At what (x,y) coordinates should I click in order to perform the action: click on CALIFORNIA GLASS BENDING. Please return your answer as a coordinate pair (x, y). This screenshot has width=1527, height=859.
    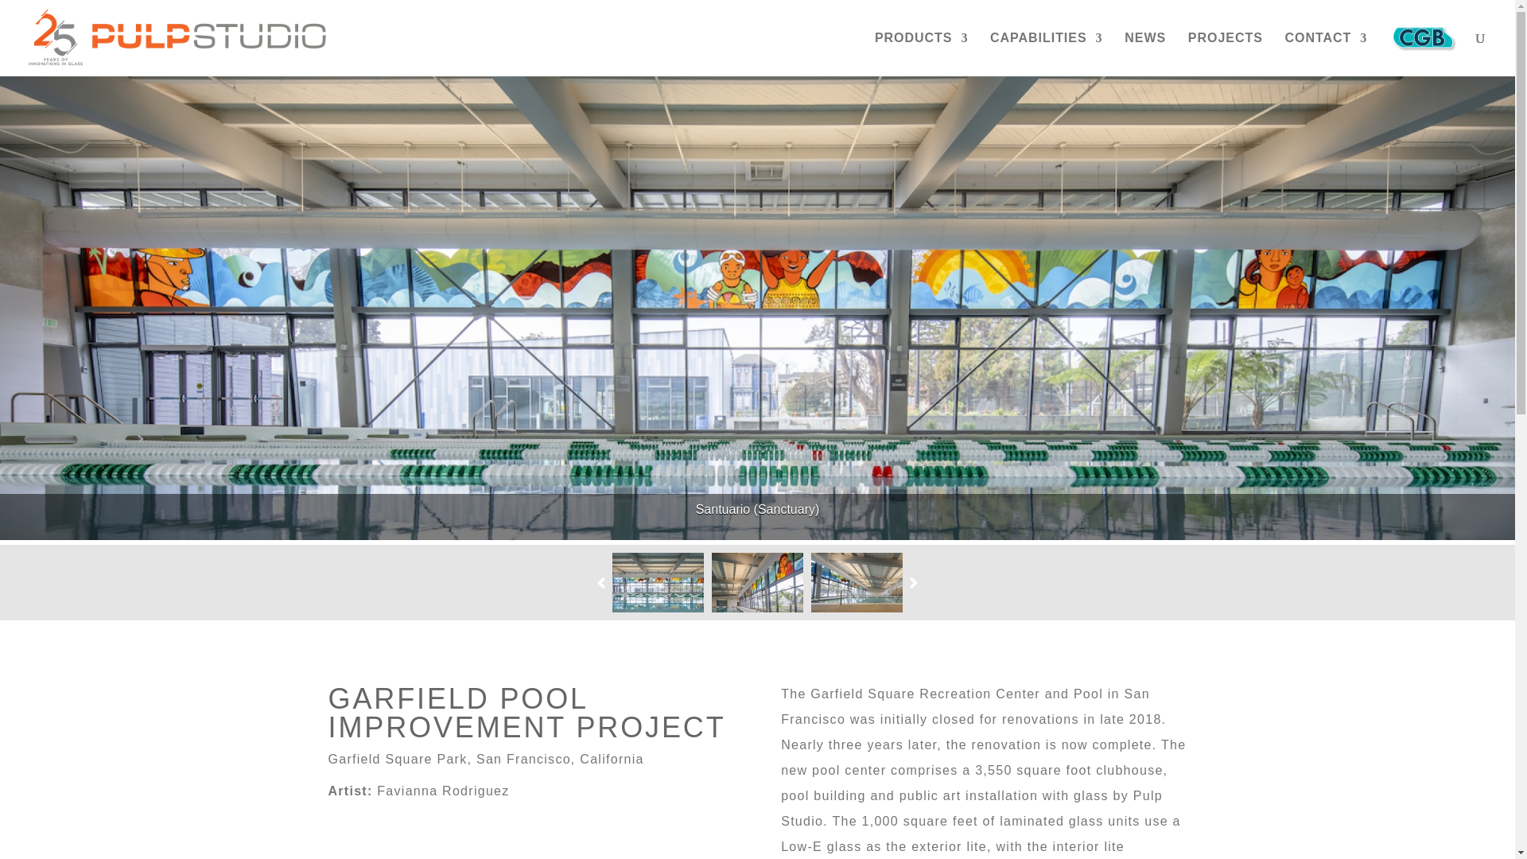
    Looking at the image, I should click on (1424, 45).